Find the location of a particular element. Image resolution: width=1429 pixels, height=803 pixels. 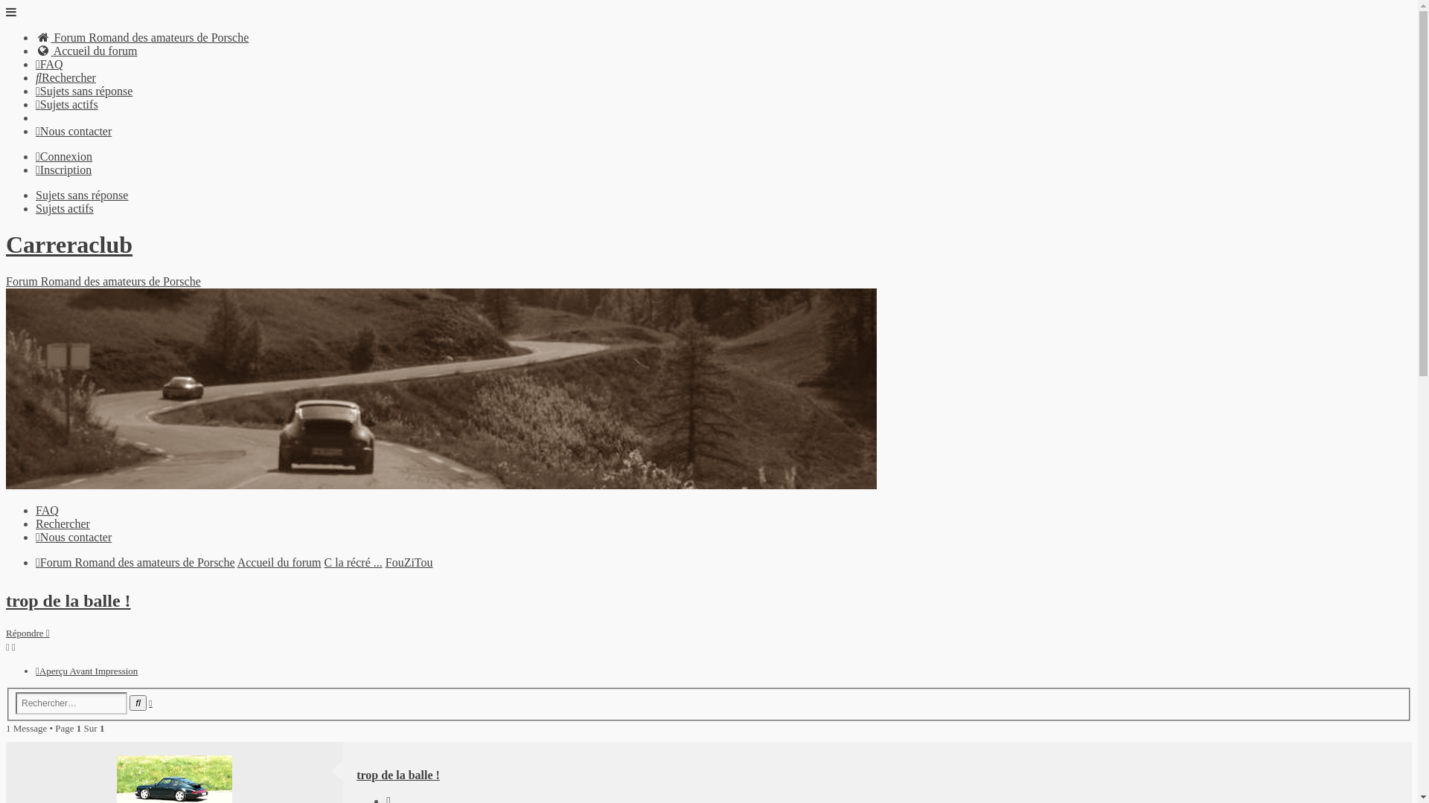

trop de la balle ! is located at coordinates (398, 775).